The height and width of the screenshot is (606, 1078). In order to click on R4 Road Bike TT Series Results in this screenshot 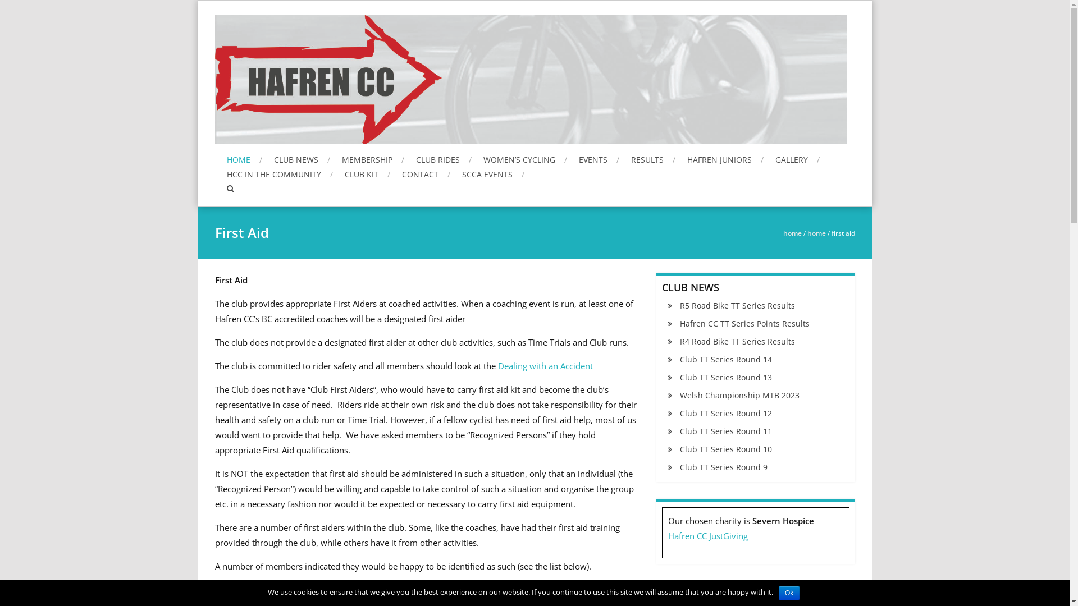, I will do `click(731, 341)`.